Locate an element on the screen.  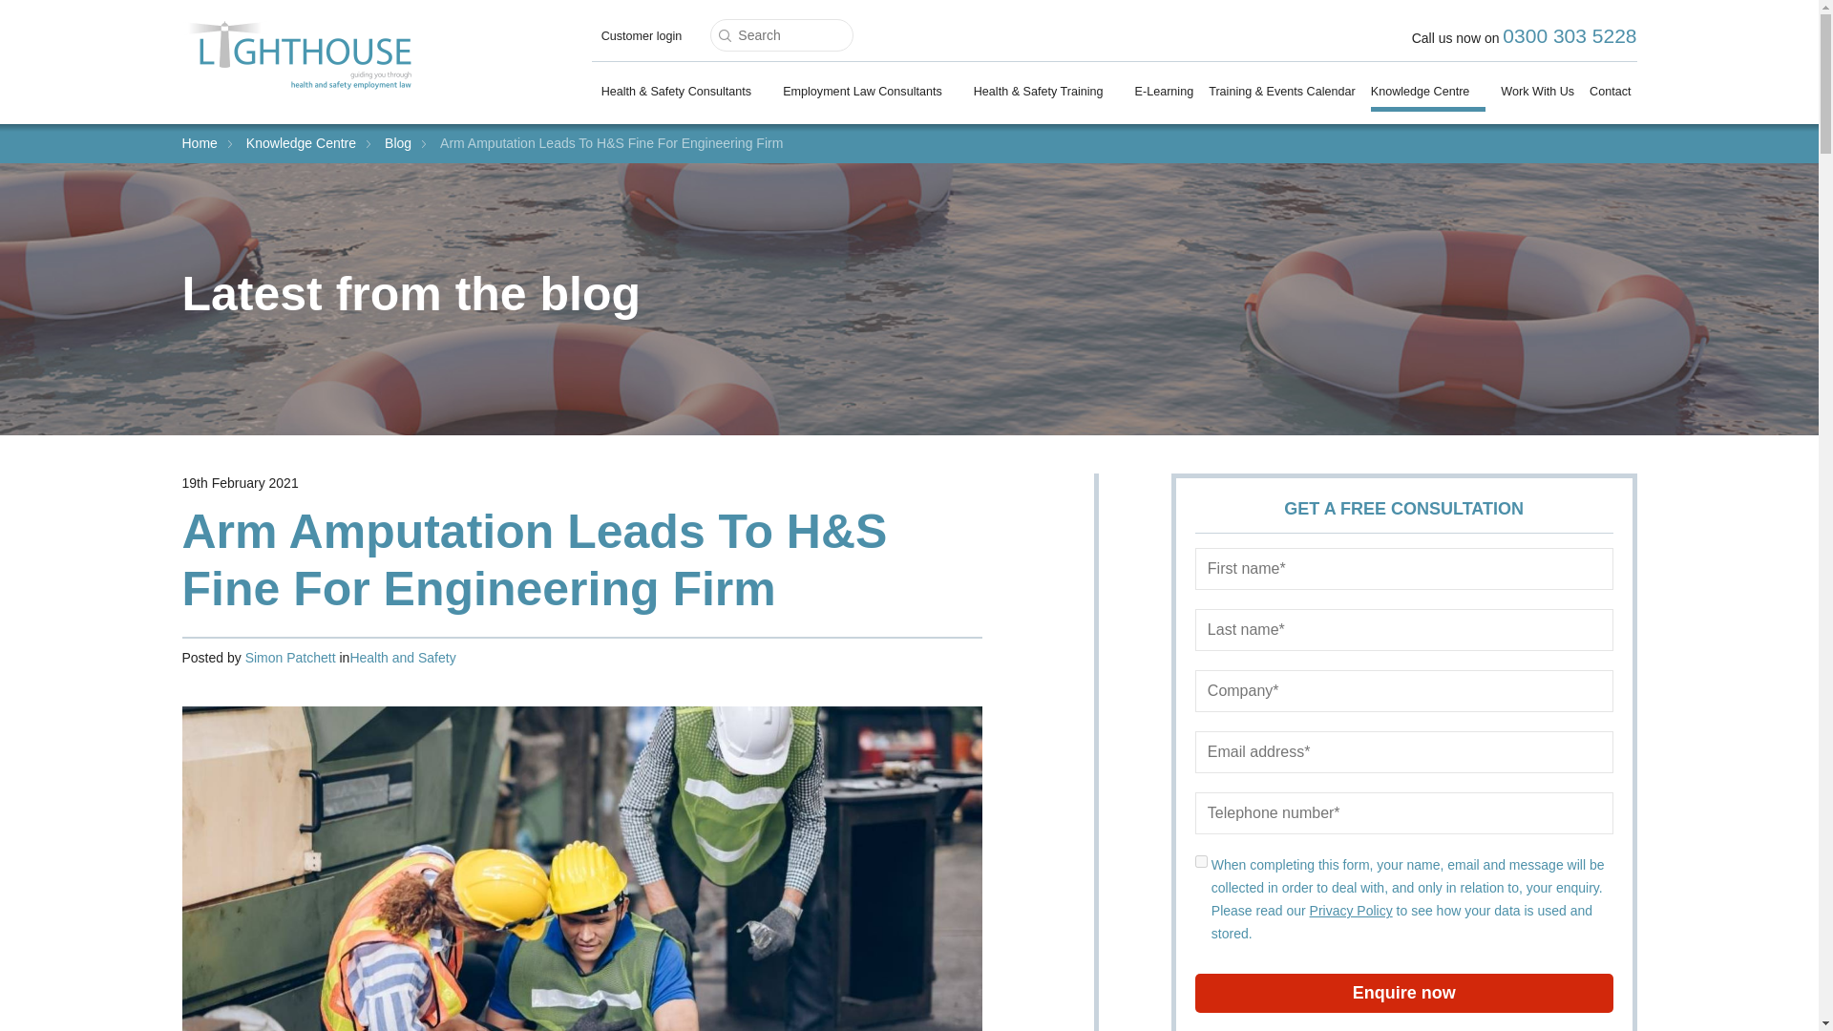
Blog is located at coordinates (397, 142).